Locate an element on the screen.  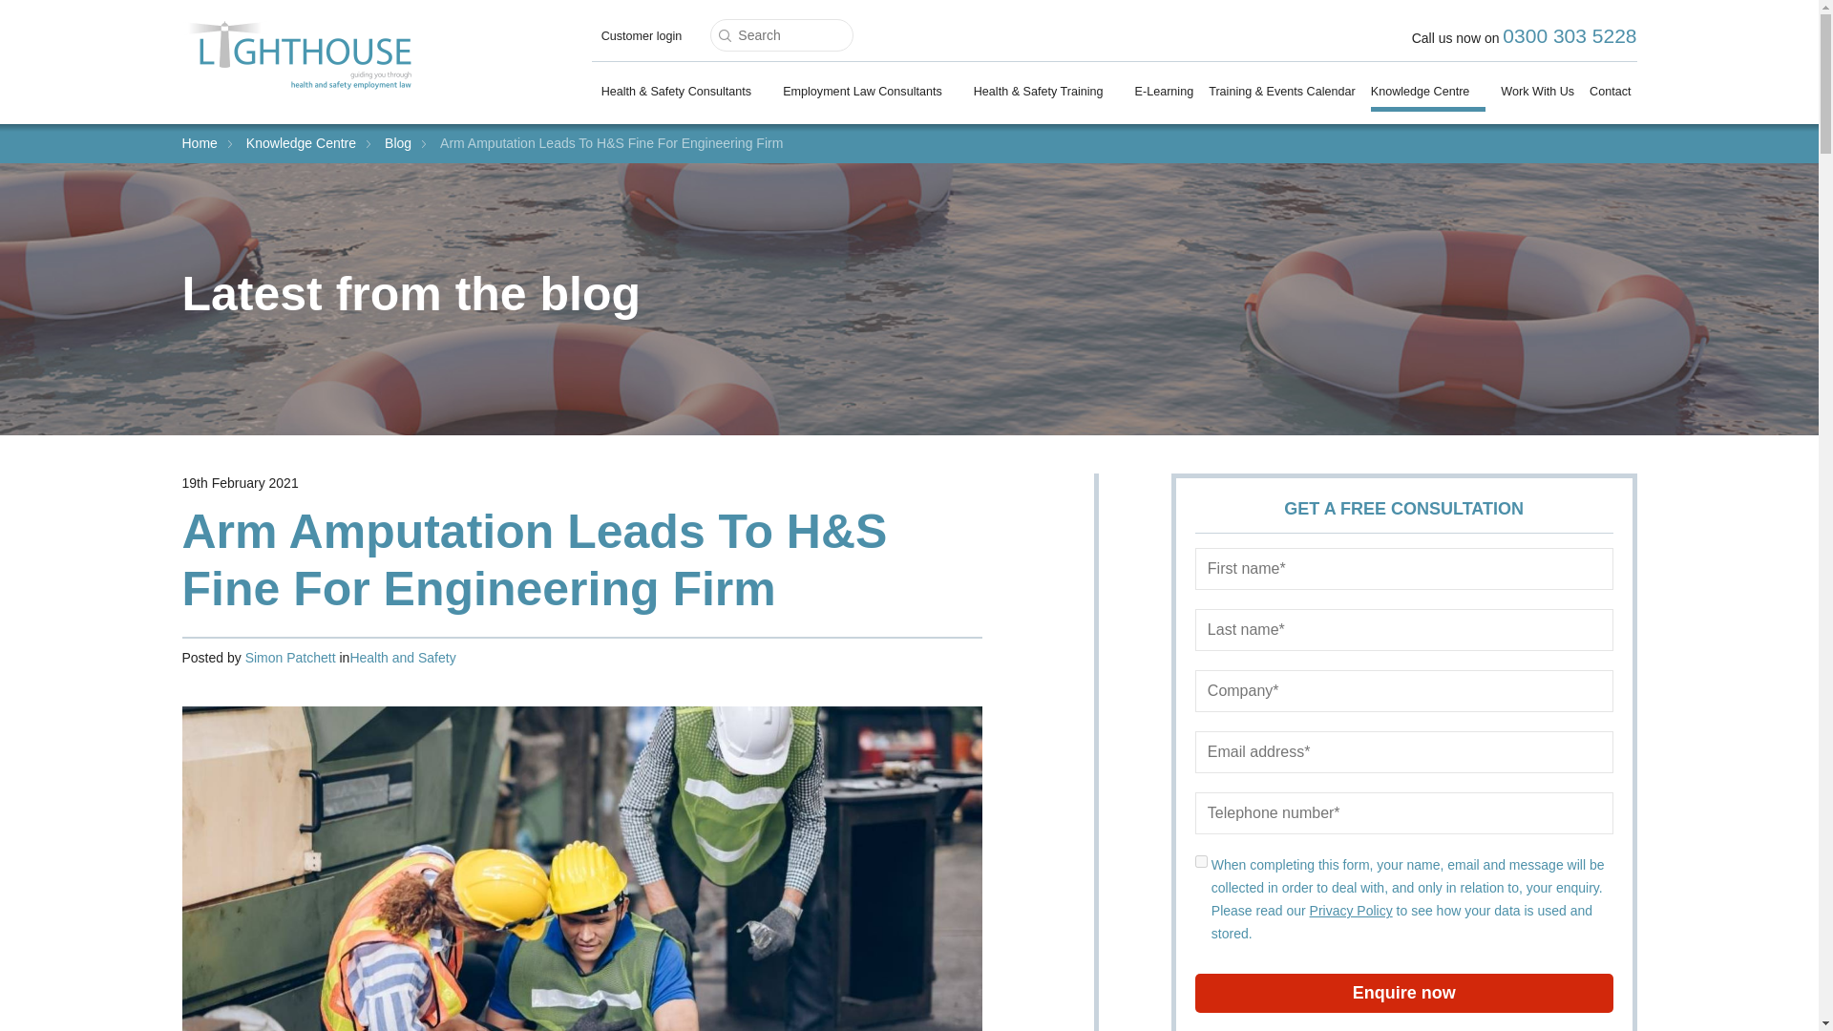
Blog is located at coordinates (397, 142).